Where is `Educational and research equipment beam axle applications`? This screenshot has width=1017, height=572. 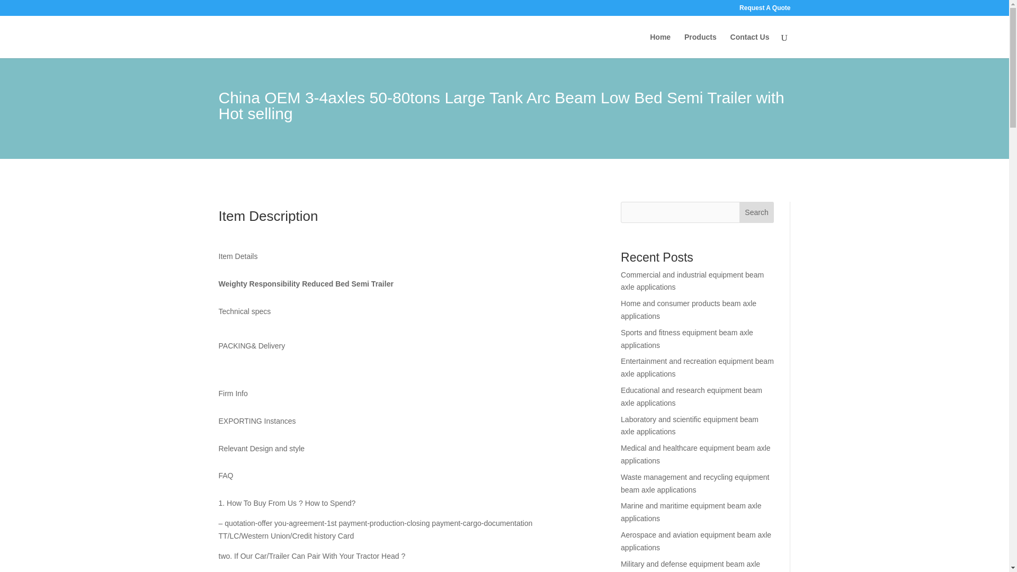
Educational and research equipment beam axle applications is located at coordinates (691, 396).